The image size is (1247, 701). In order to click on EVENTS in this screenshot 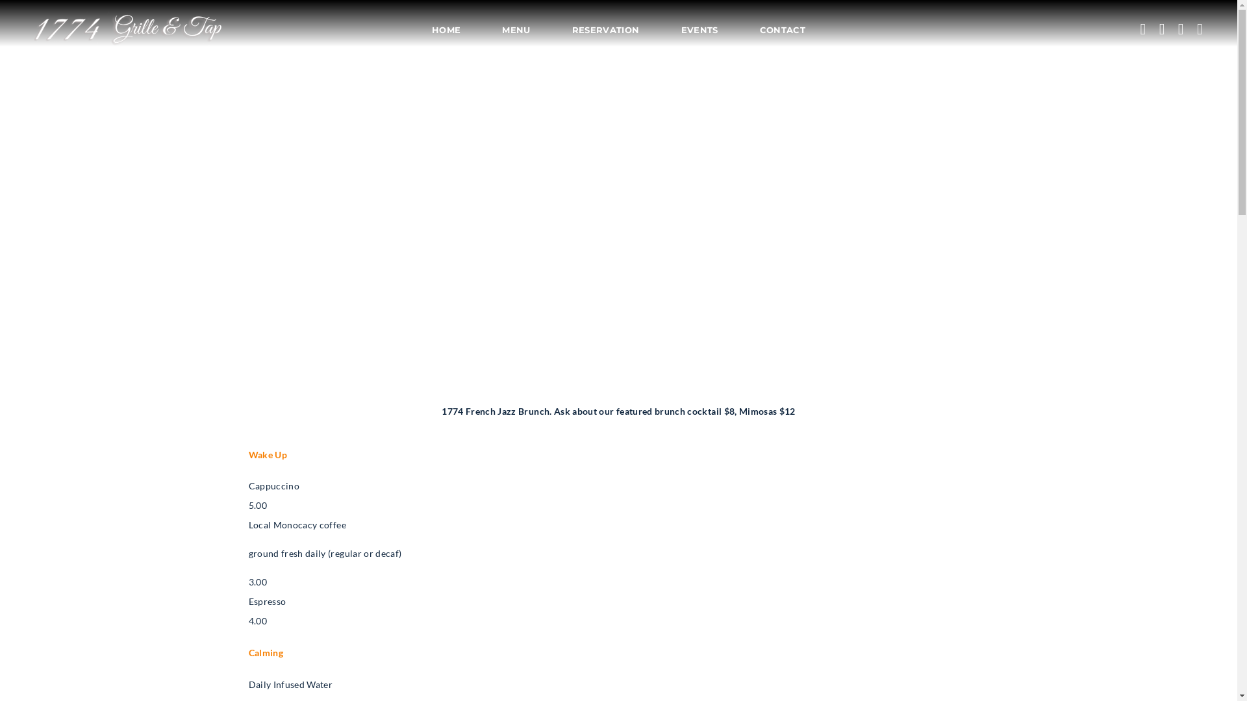, I will do `click(700, 30)`.